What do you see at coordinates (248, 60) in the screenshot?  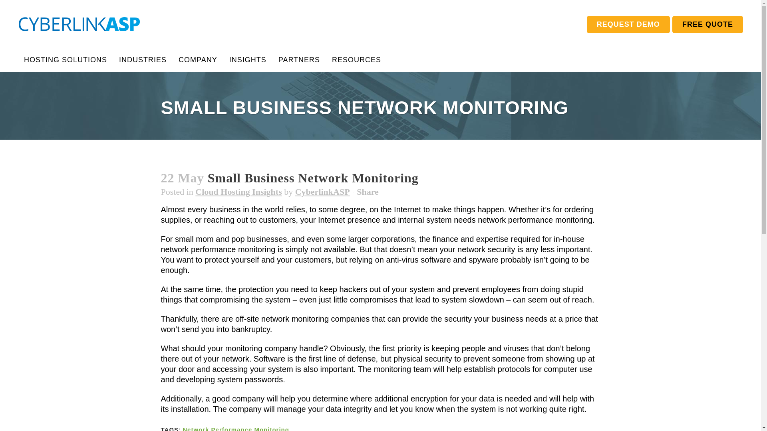 I see `INSIGHTS` at bounding box center [248, 60].